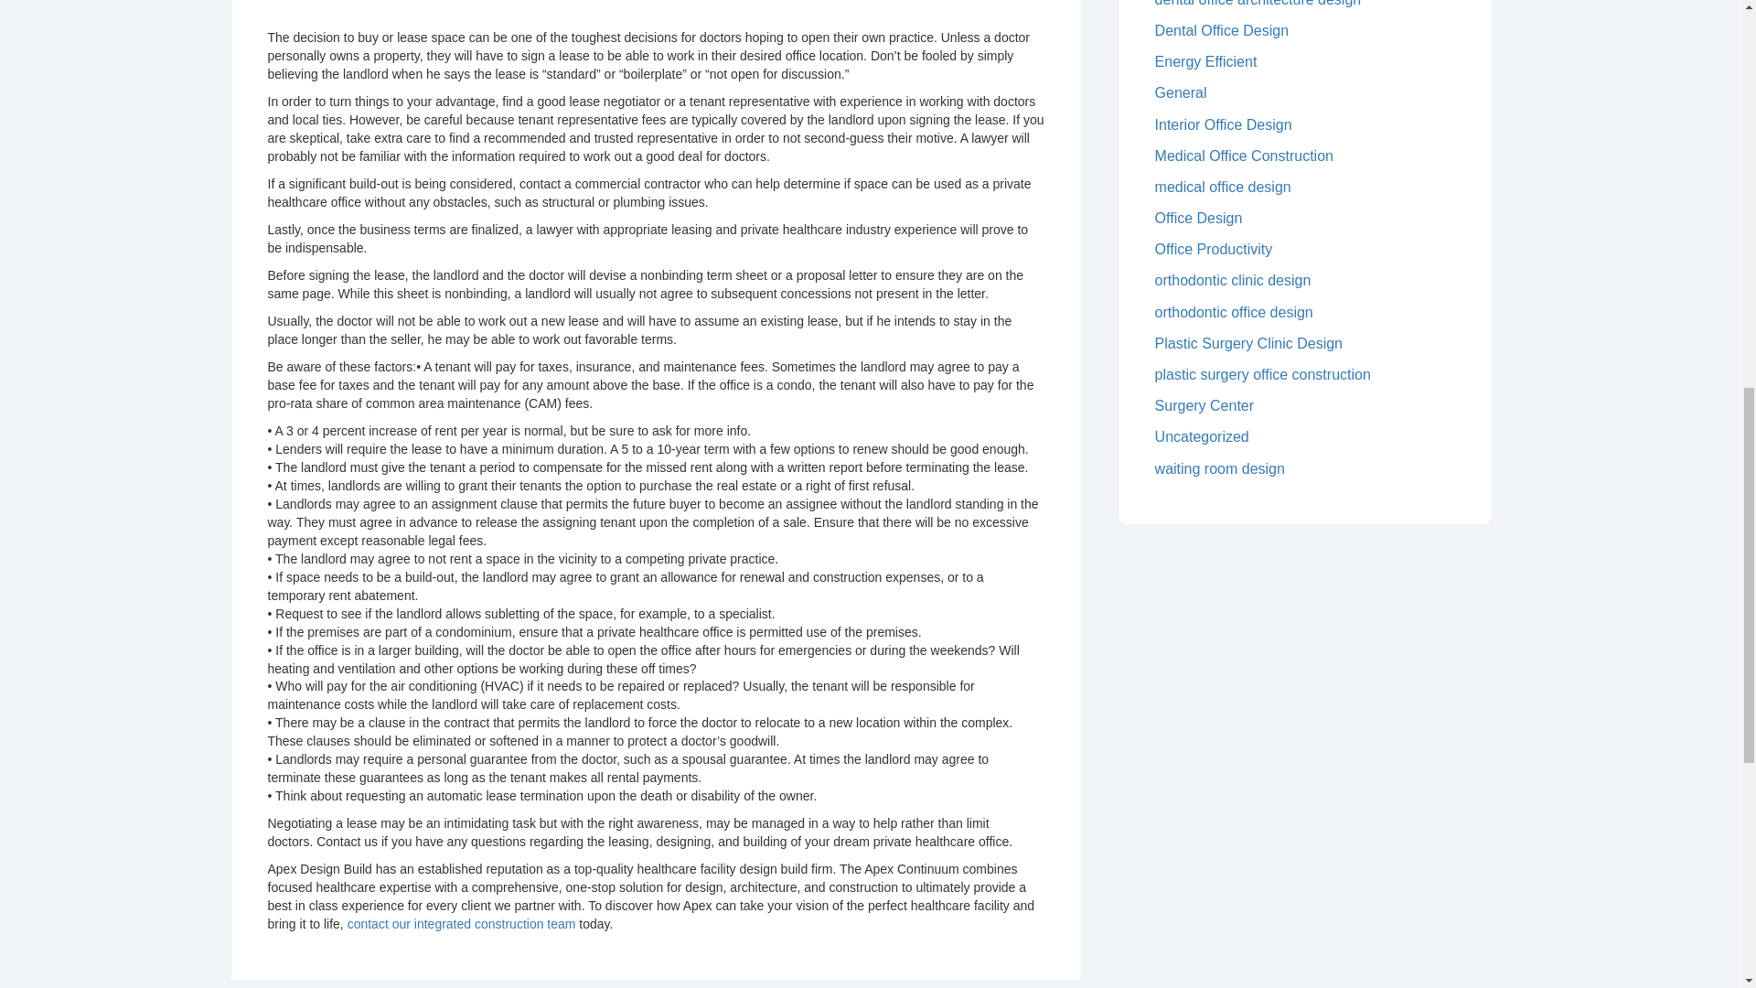 This screenshot has height=988, width=1756. Describe the element at coordinates (1305, 313) in the screenshot. I see `orthodontic office design` at that location.